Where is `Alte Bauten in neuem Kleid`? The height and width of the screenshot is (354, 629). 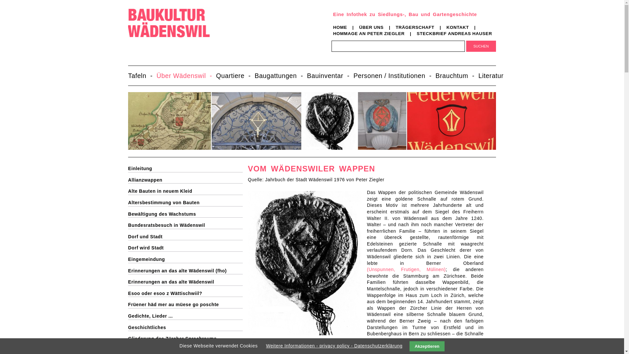
Alte Bauten in neuem Kleid is located at coordinates (185, 191).